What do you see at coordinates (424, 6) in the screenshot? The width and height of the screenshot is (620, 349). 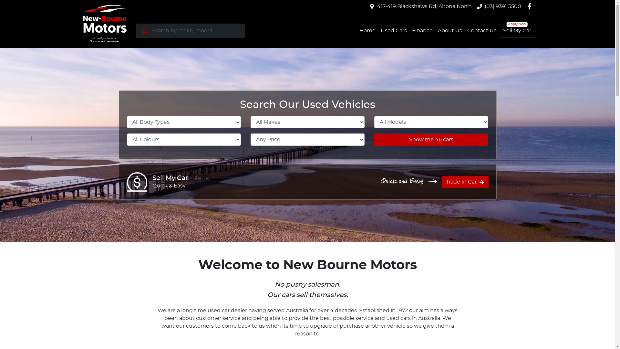 I see `417-419 Blackshaws Rd, Altona North` at bounding box center [424, 6].